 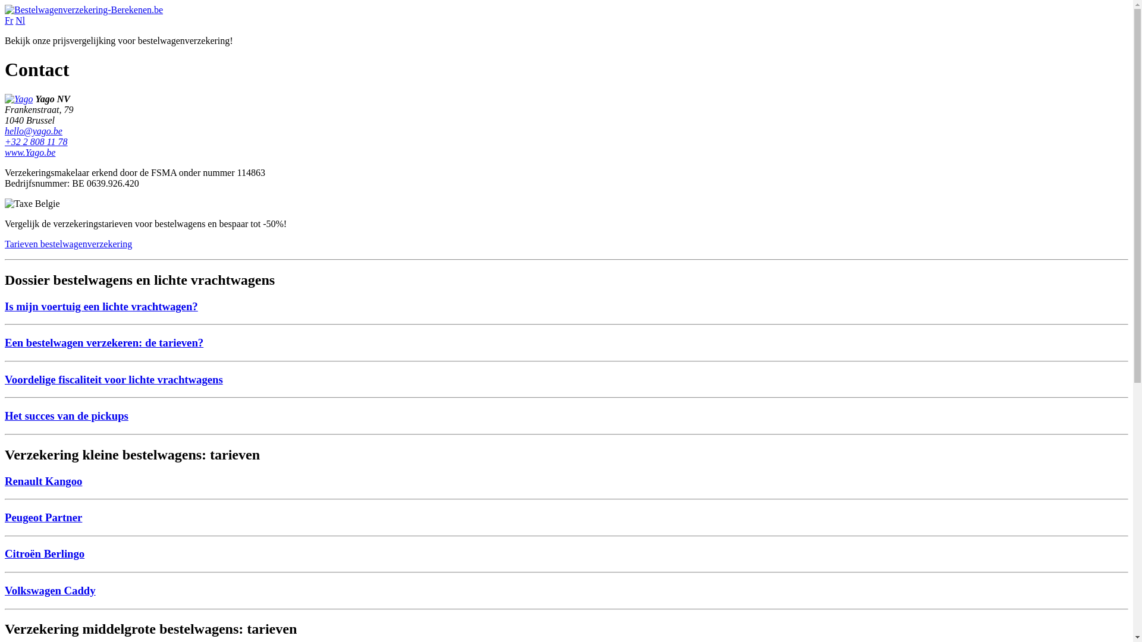 What do you see at coordinates (68, 244) in the screenshot?
I see `Tarieven bestelwagenverzekering` at bounding box center [68, 244].